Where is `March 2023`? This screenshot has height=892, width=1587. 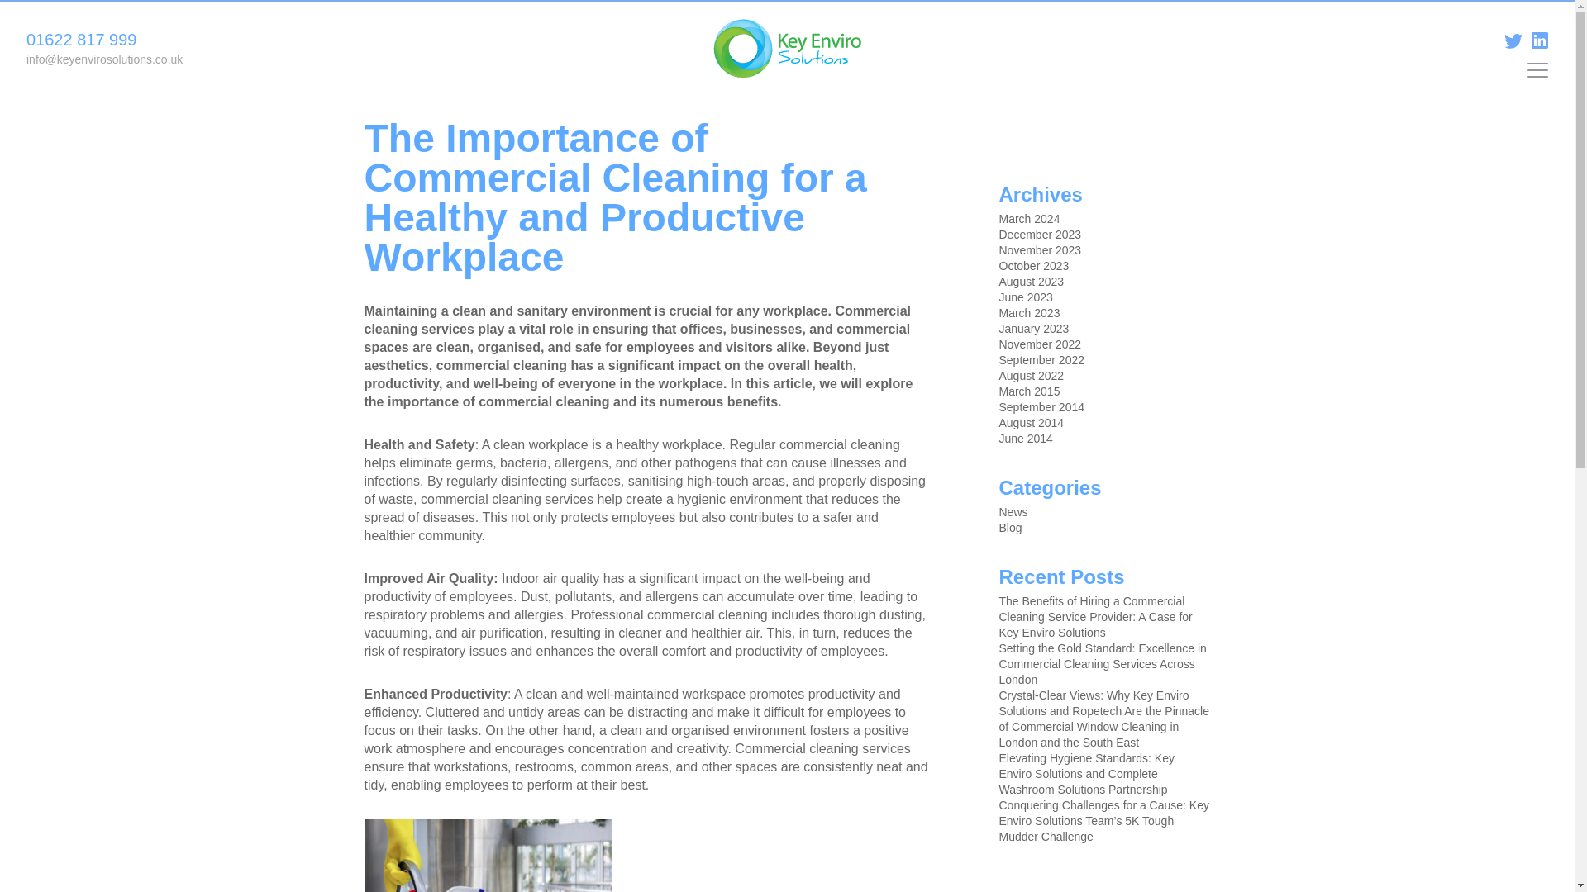 March 2023 is located at coordinates (1028, 312).